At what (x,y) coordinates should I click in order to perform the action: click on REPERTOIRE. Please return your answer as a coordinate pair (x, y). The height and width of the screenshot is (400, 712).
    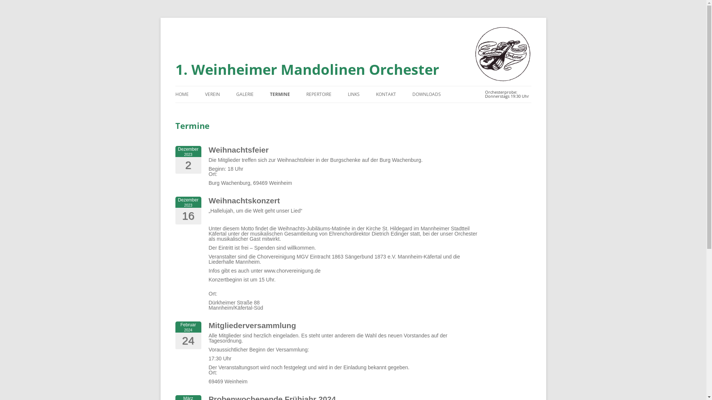
    Looking at the image, I should click on (319, 94).